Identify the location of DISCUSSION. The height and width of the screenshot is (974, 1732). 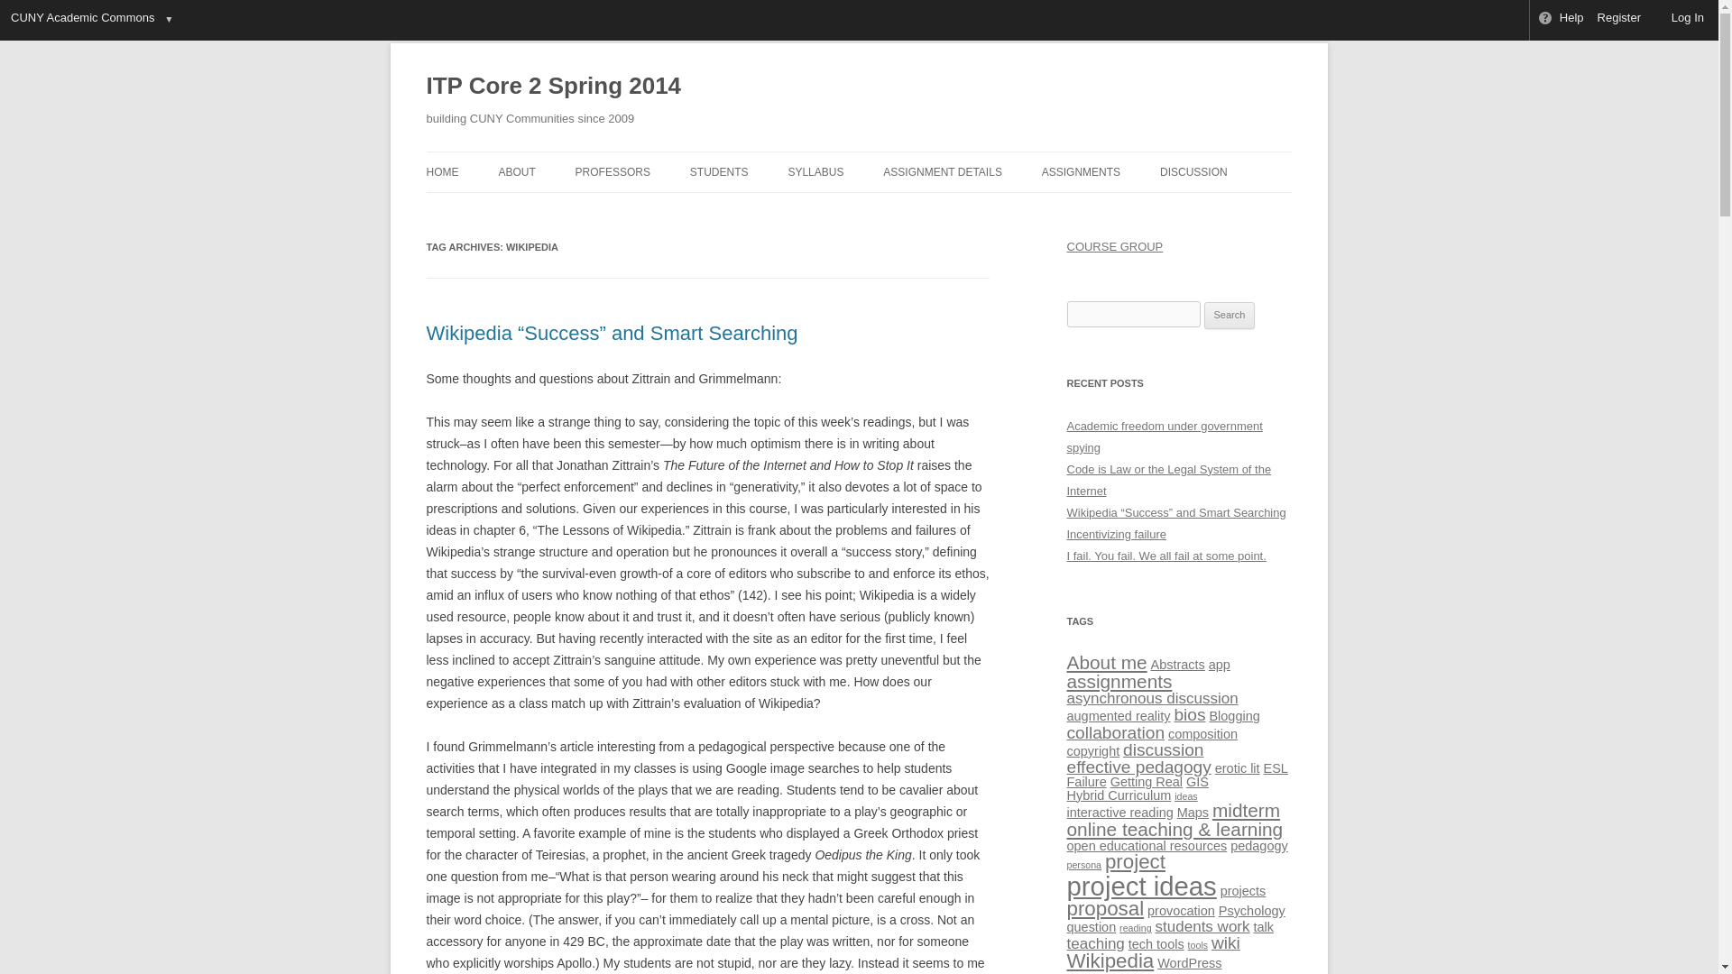
(1194, 171).